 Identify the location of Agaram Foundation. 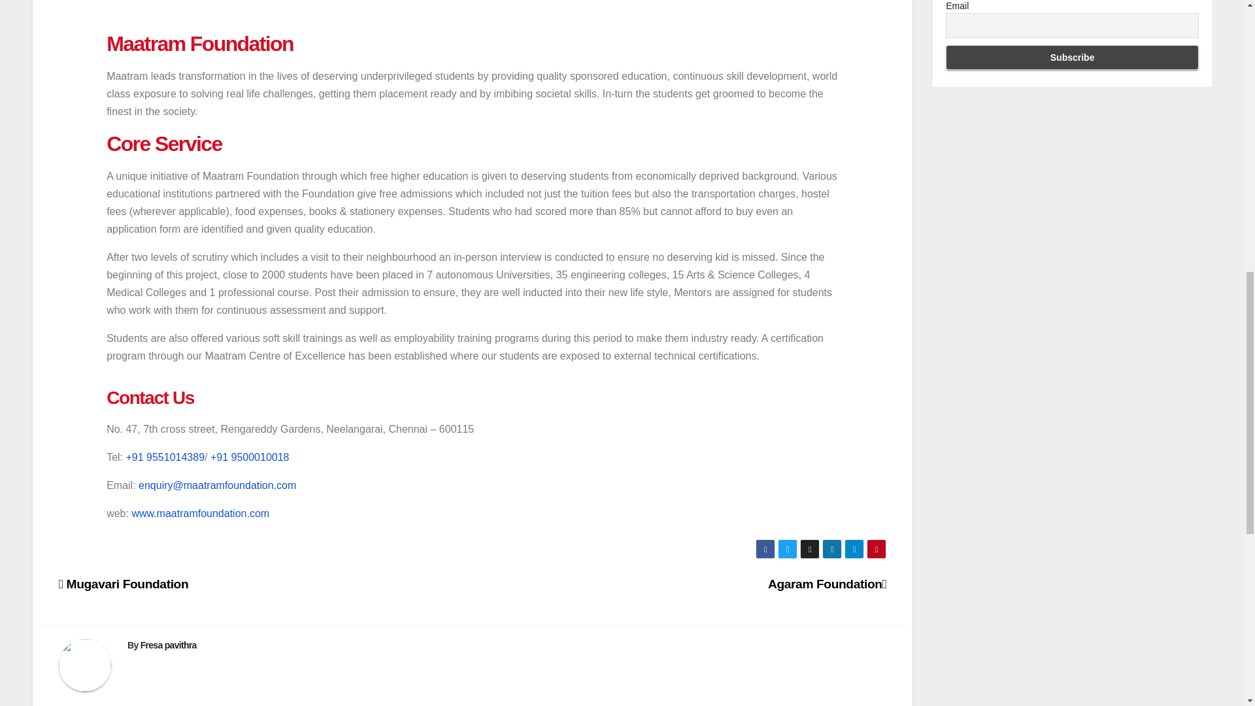
(827, 584).